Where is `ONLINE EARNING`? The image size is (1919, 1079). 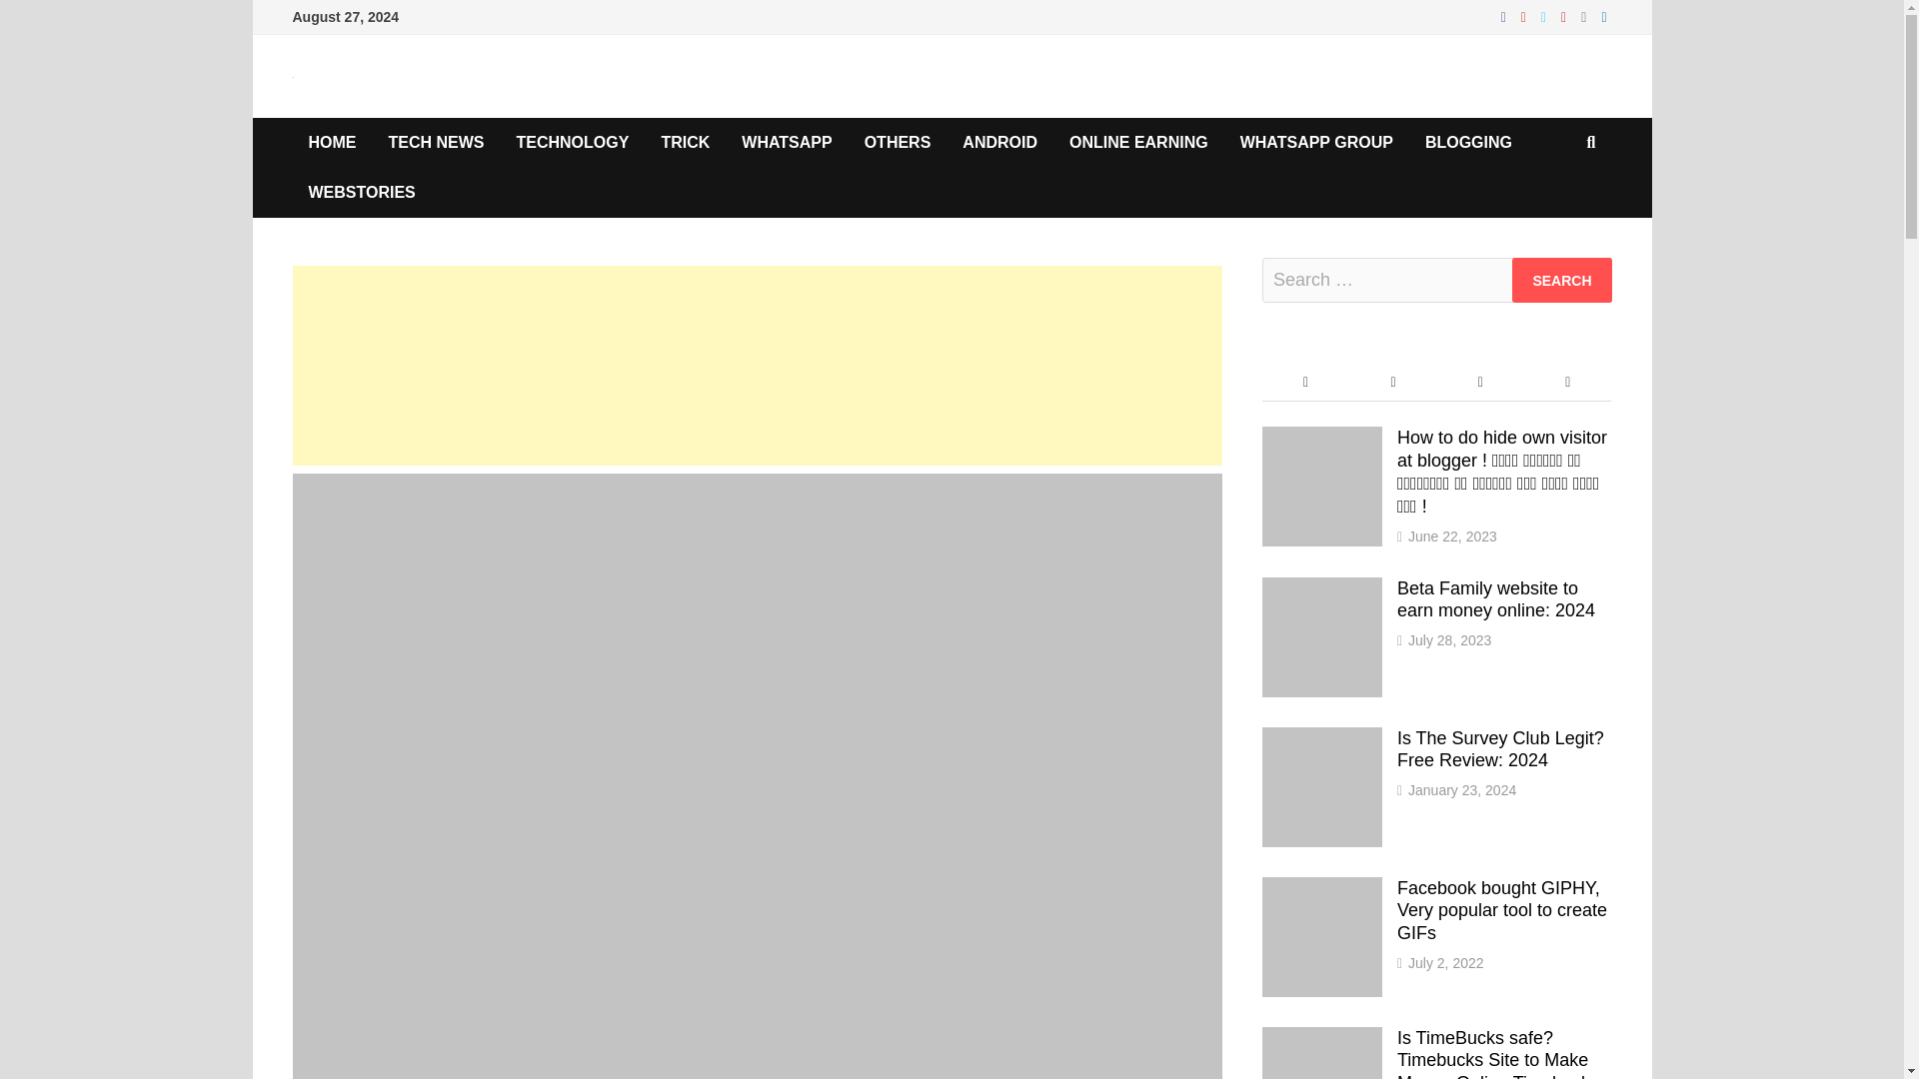
ONLINE EARNING is located at coordinates (1138, 142).